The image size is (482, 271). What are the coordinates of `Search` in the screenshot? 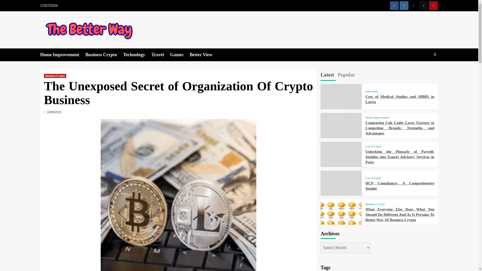 It's located at (423, 70).